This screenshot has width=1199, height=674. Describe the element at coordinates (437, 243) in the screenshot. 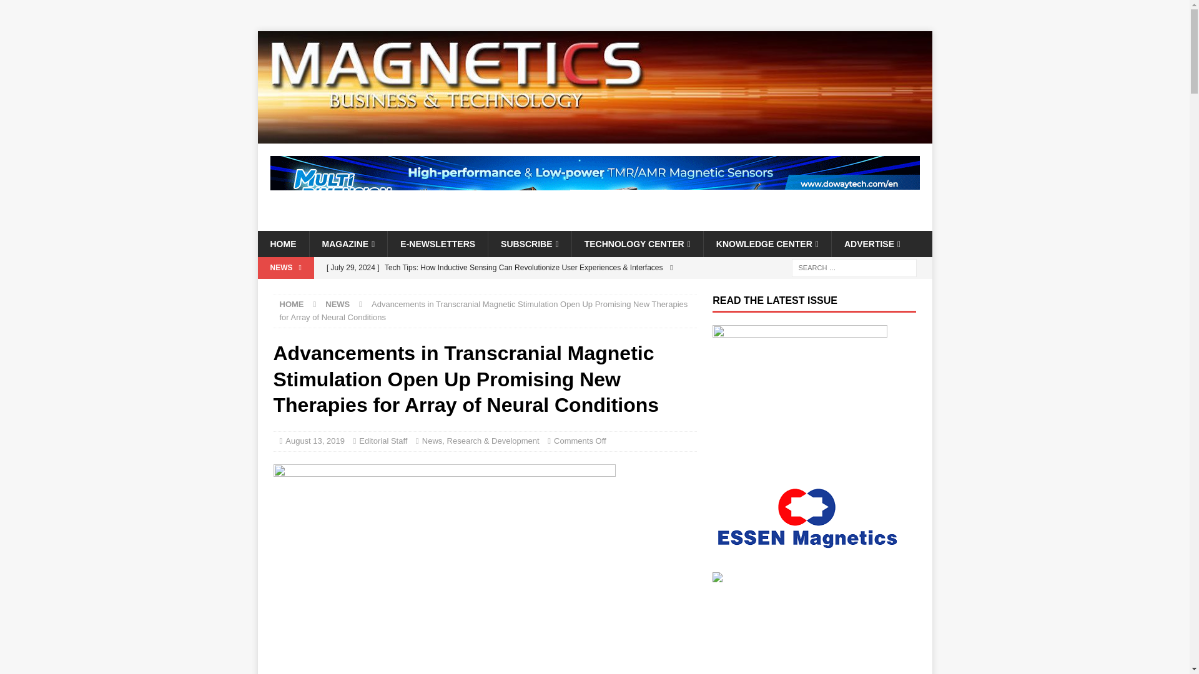

I see `E-NEWSLETTERS` at that location.